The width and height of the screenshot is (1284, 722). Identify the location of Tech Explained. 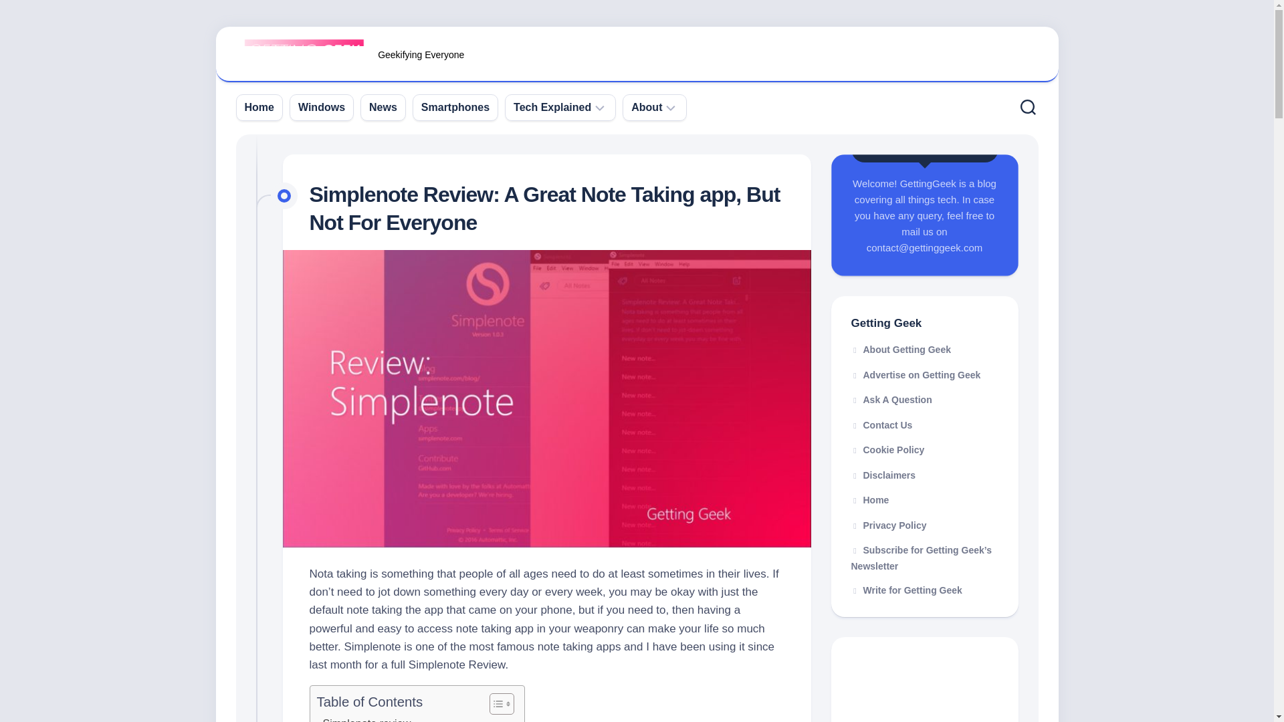
(552, 107).